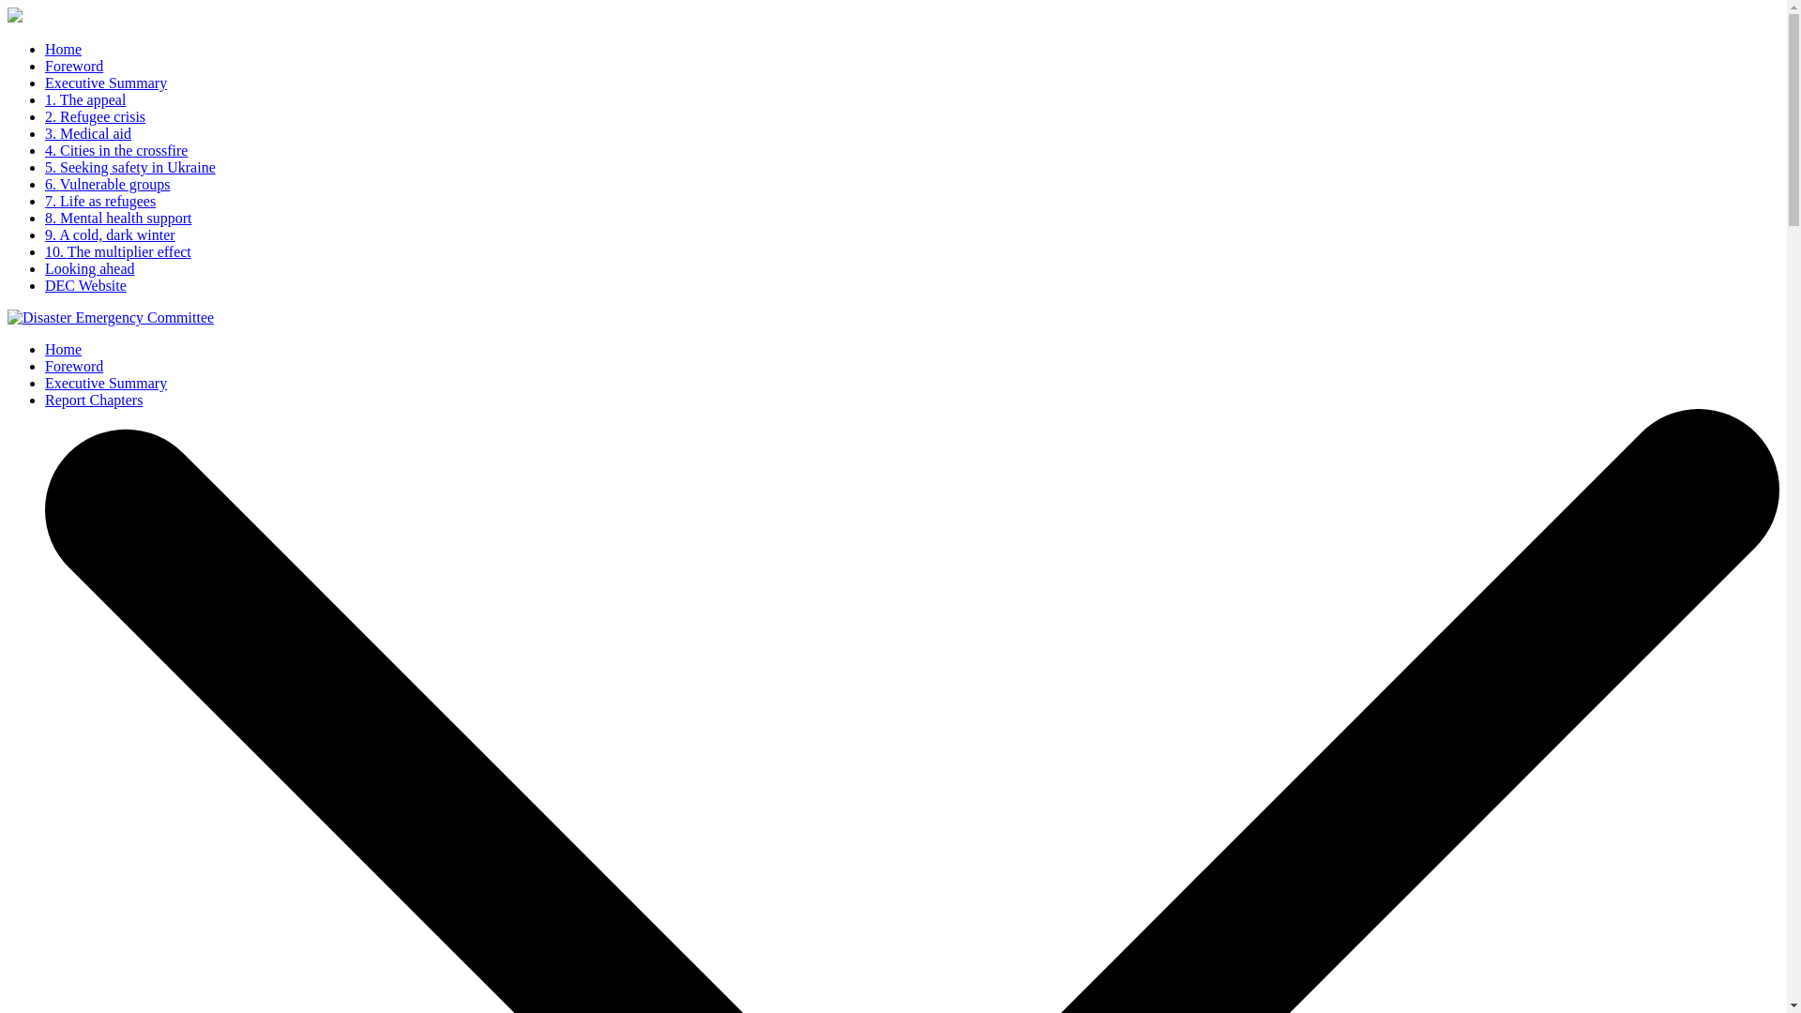 This screenshot has width=1801, height=1013. I want to click on 5. Seeking safety in Ukraine, so click(130, 167).